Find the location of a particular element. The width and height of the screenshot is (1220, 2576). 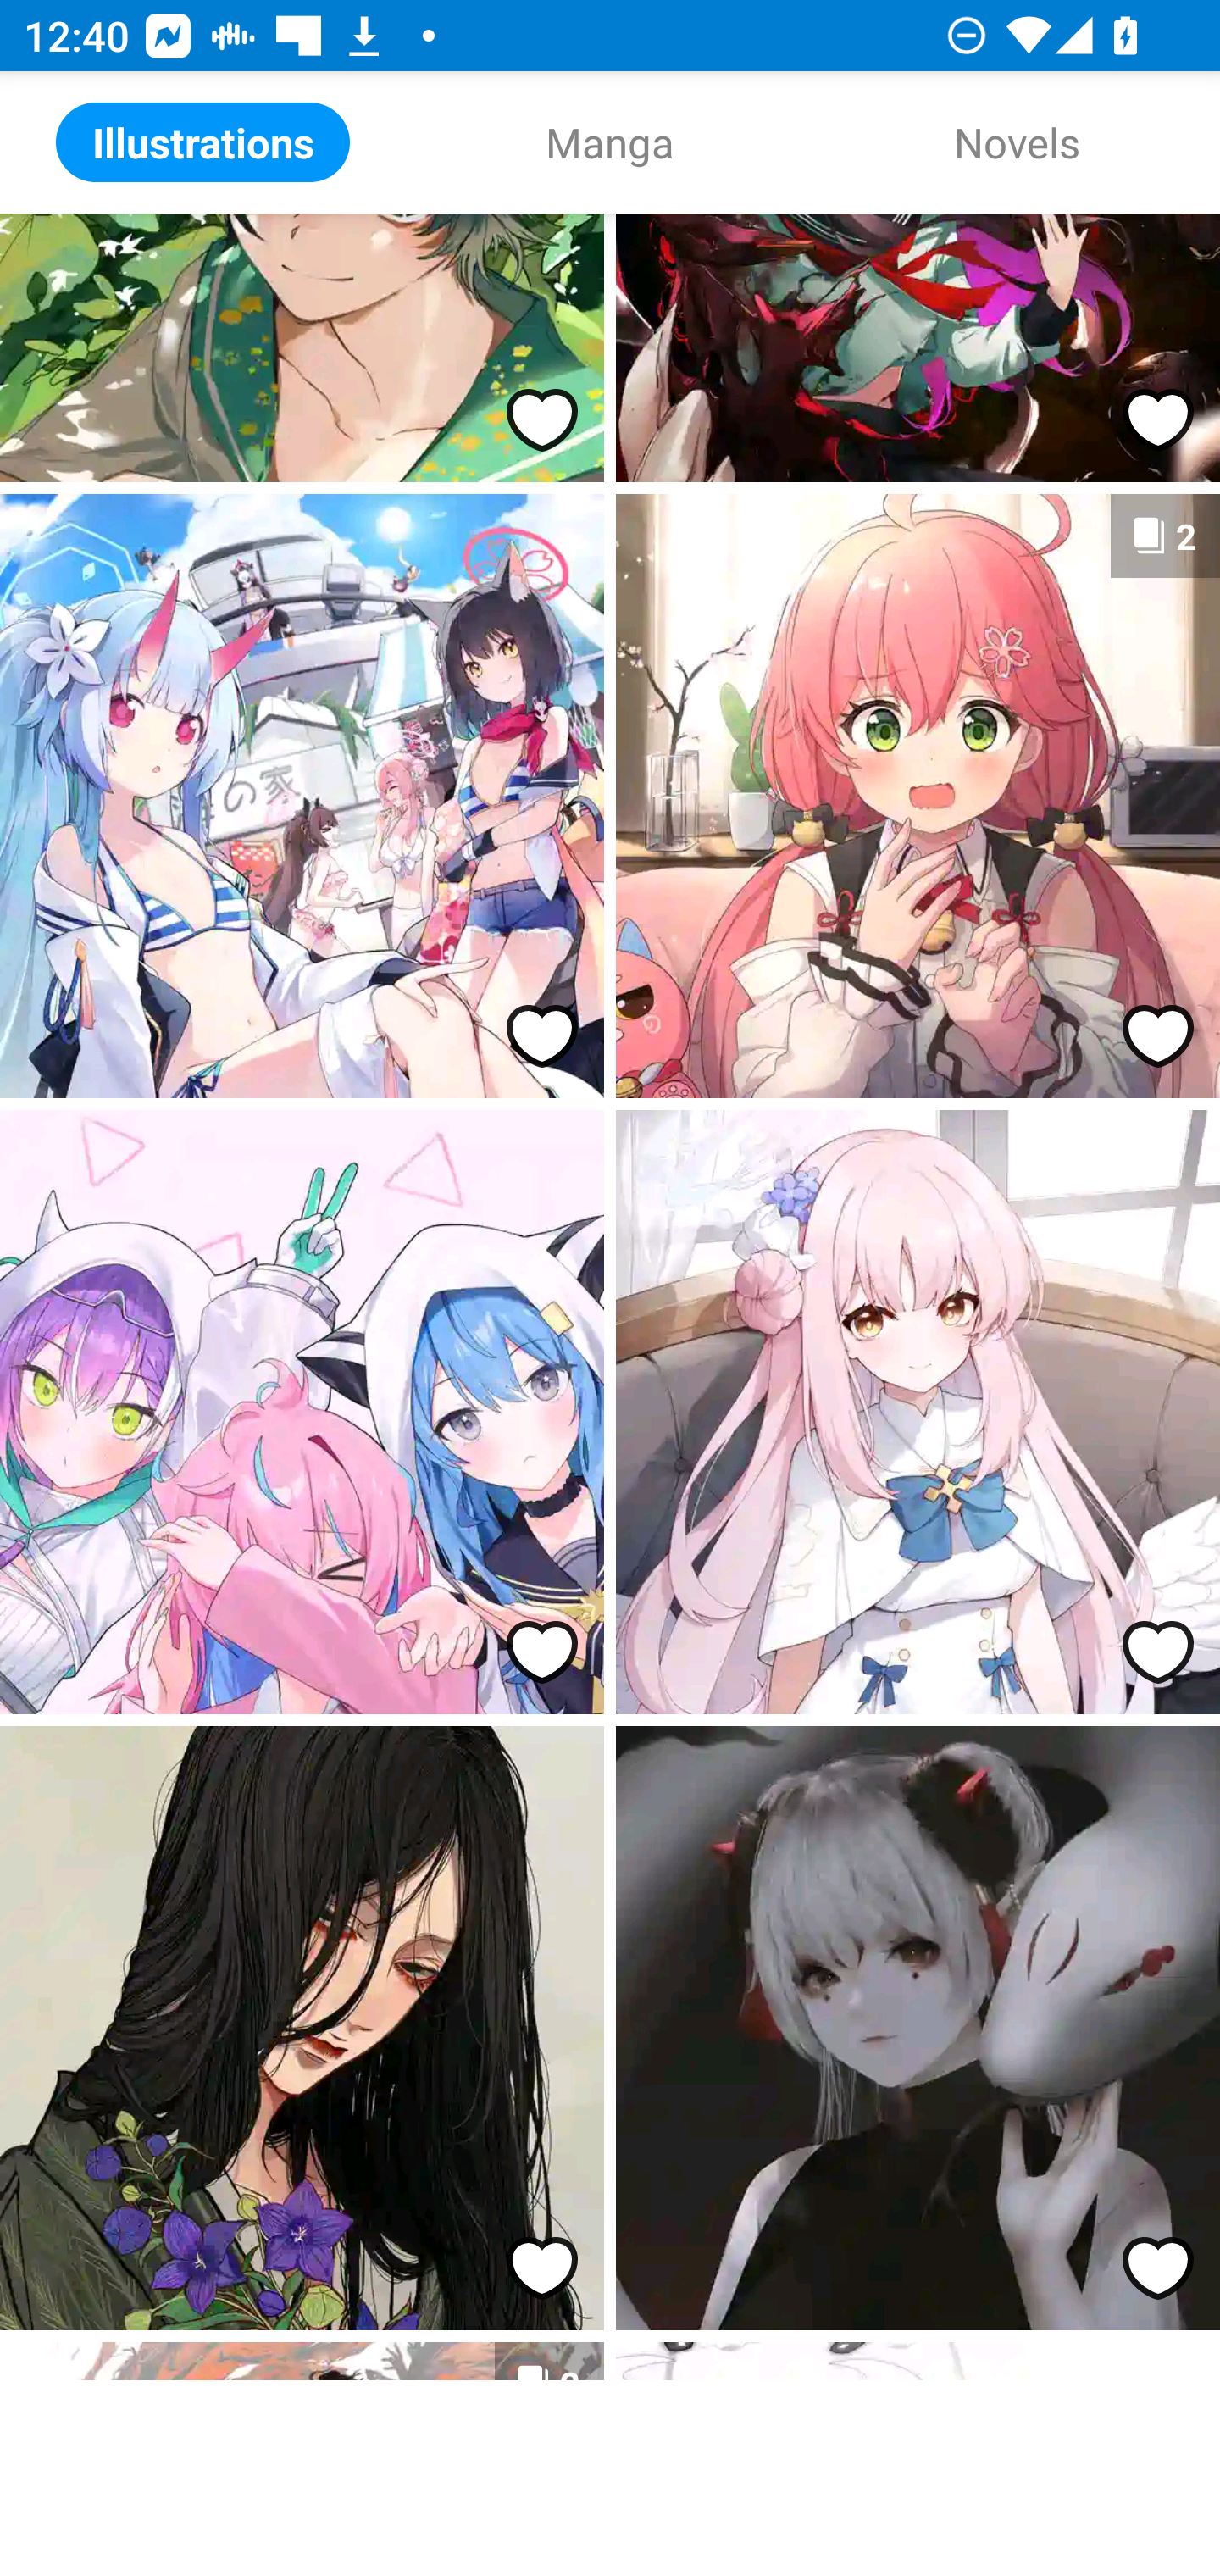

Manga is located at coordinates (610, 142).